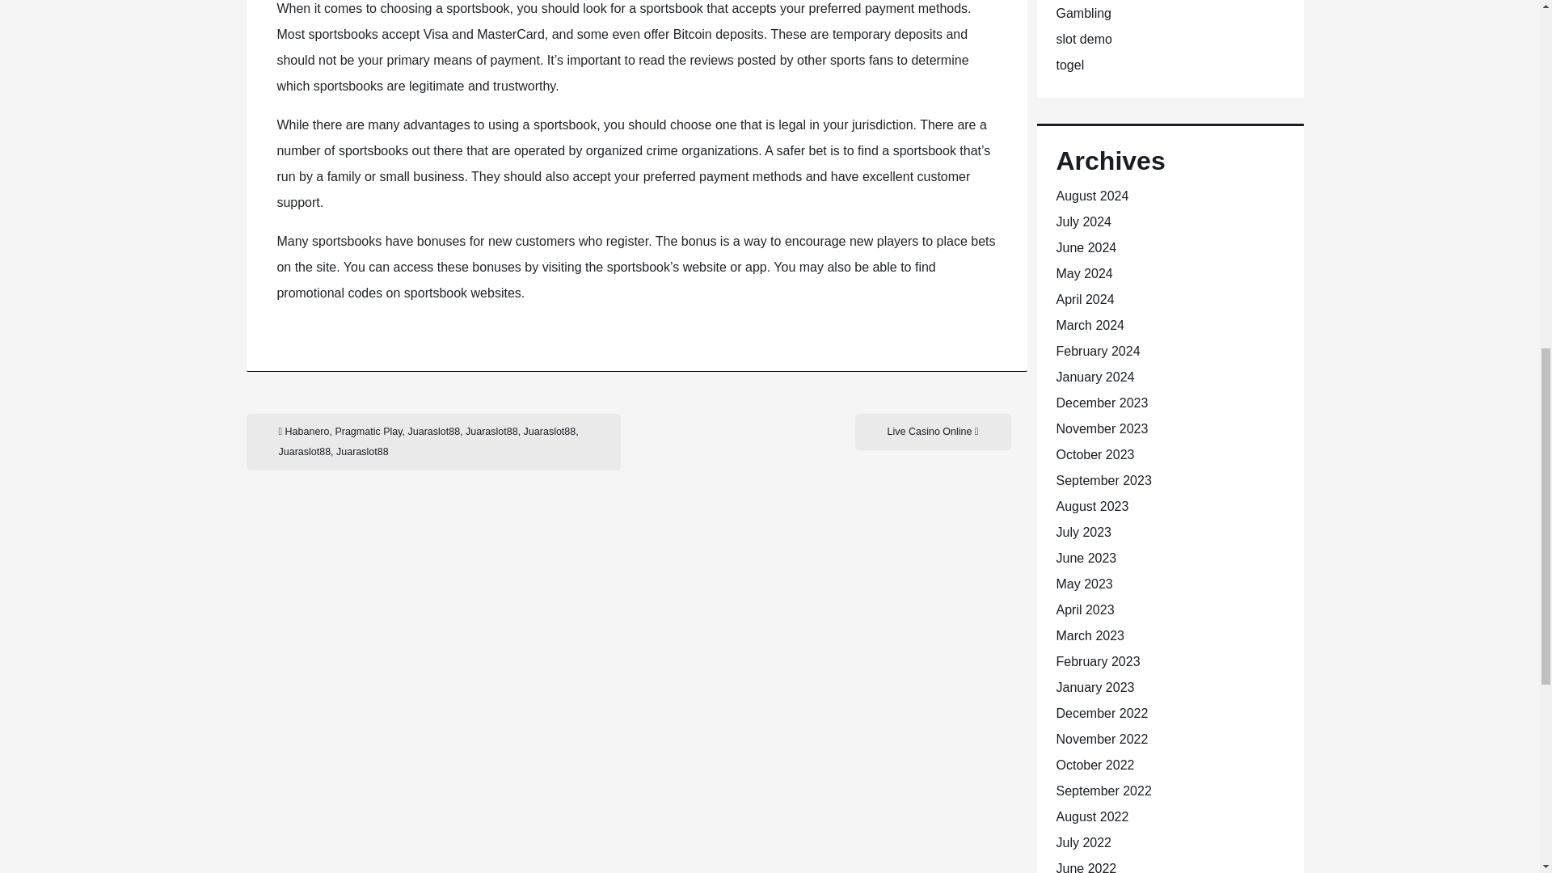  I want to click on togel, so click(1069, 65).